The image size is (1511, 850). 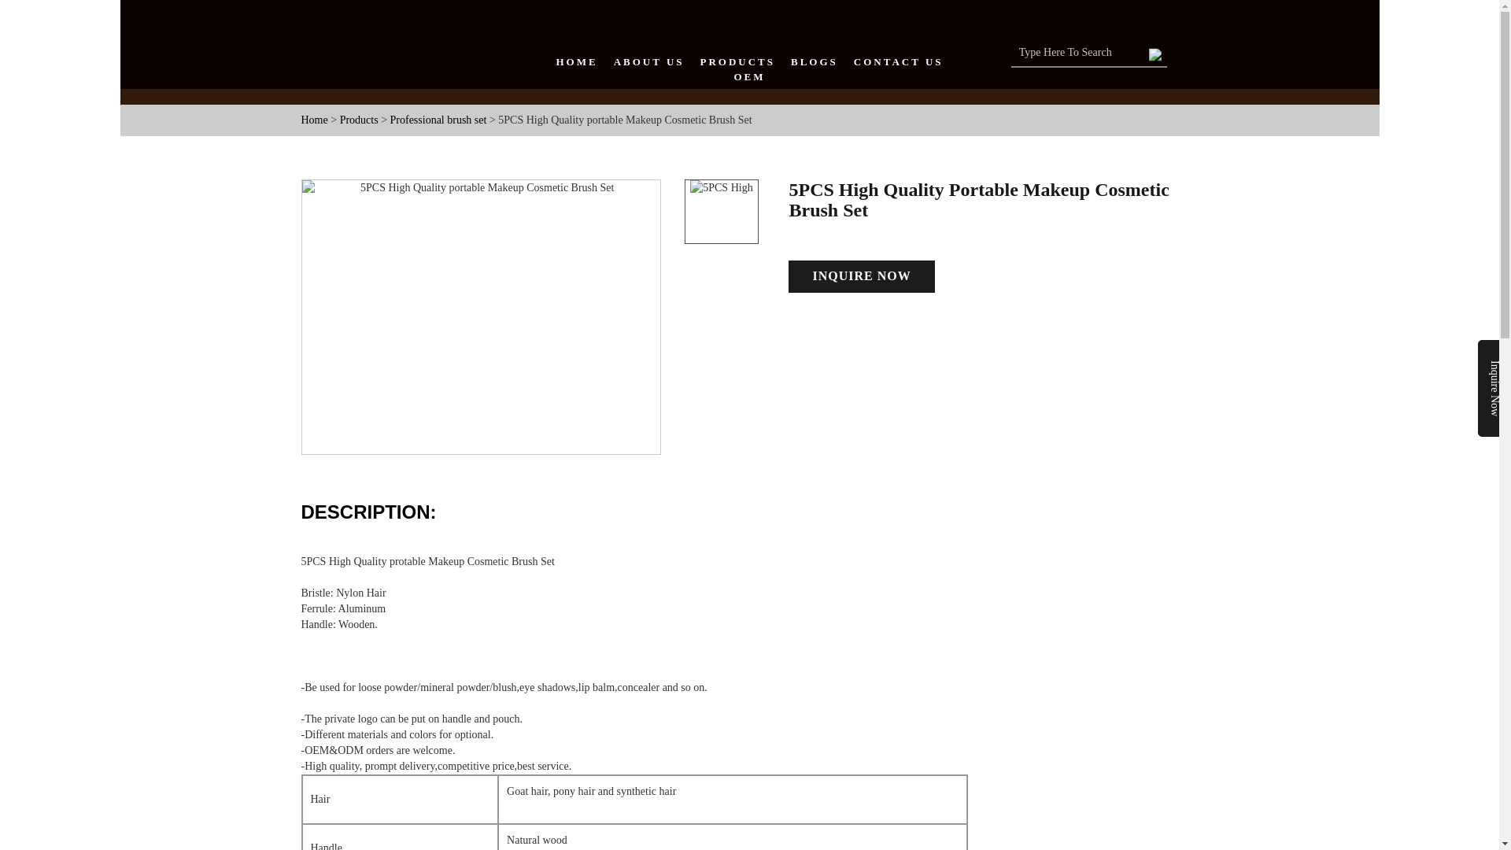 What do you see at coordinates (405, 19) in the screenshot?
I see `Malena` at bounding box center [405, 19].